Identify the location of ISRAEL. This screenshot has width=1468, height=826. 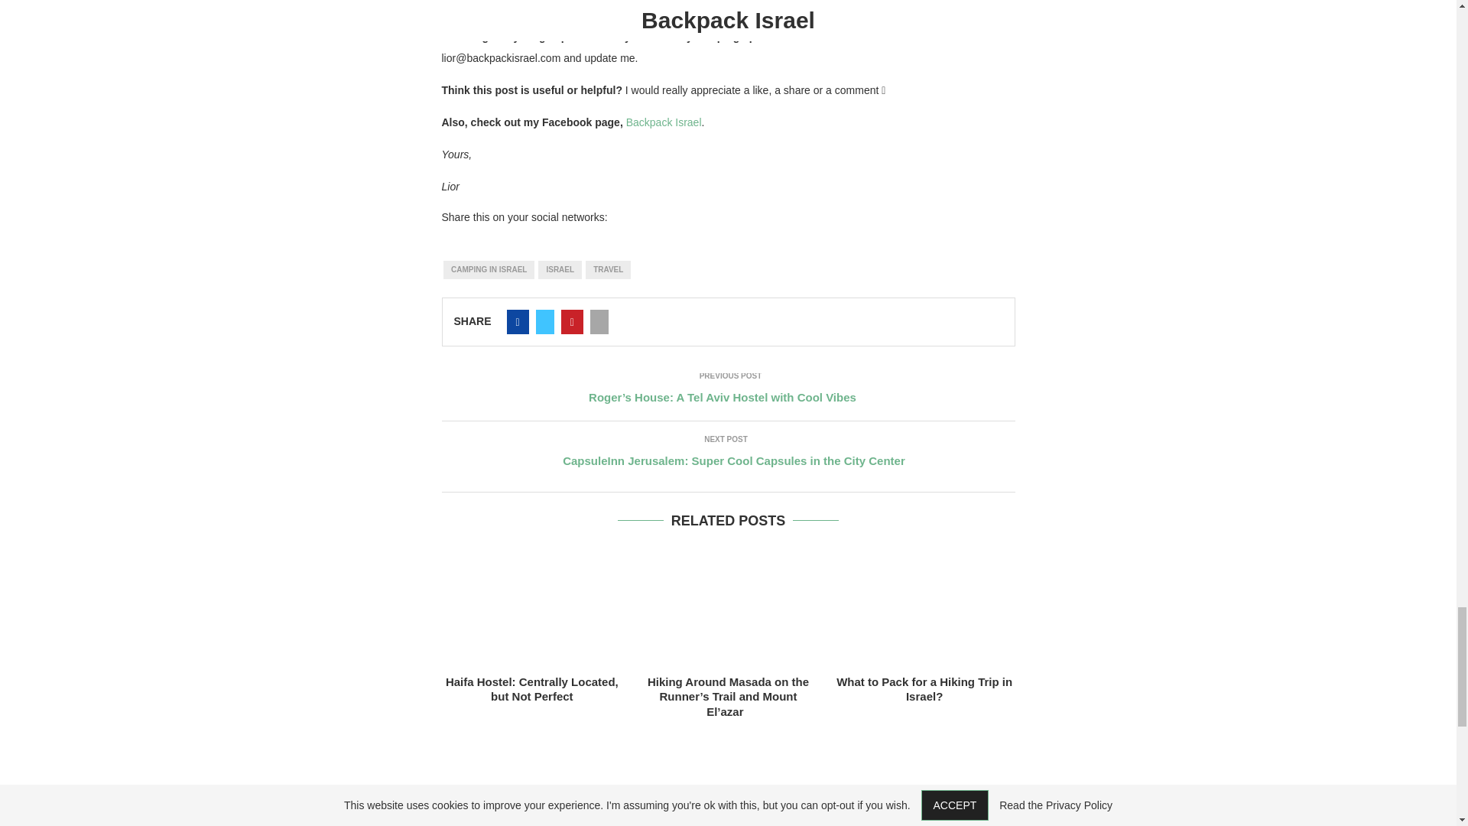
(560, 270).